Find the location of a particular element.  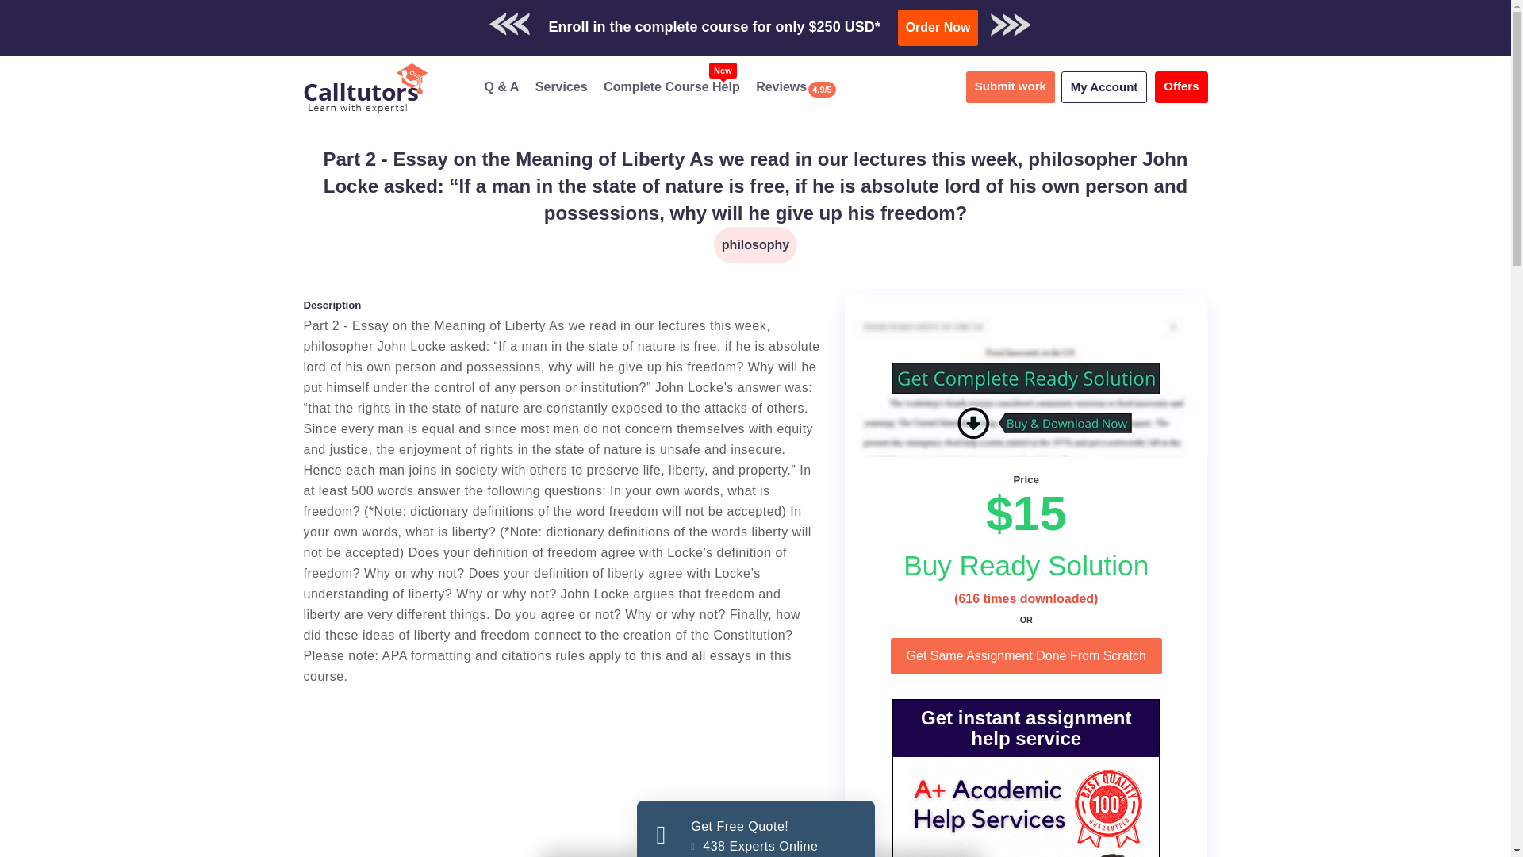

Offers is located at coordinates (755, 828).